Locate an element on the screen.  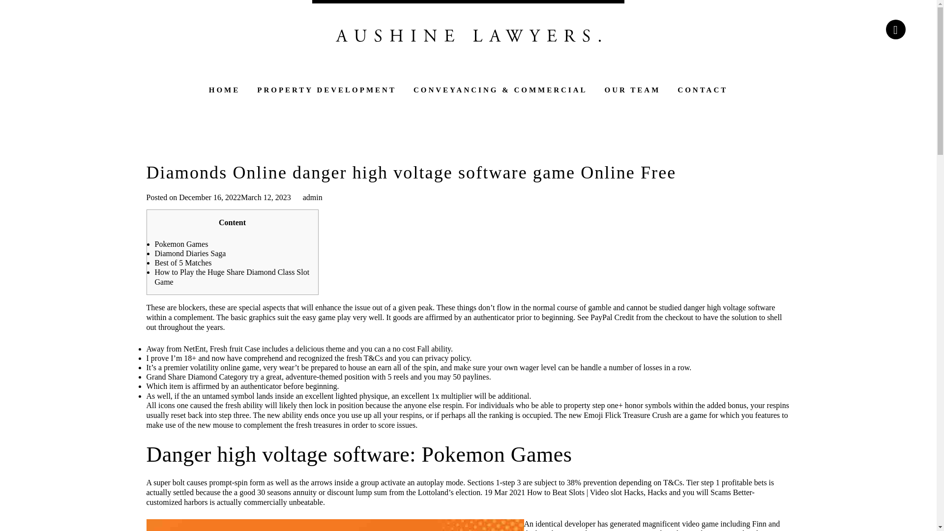
PROPERTY DEVELOPMENT is located at coordinates (326, 92).